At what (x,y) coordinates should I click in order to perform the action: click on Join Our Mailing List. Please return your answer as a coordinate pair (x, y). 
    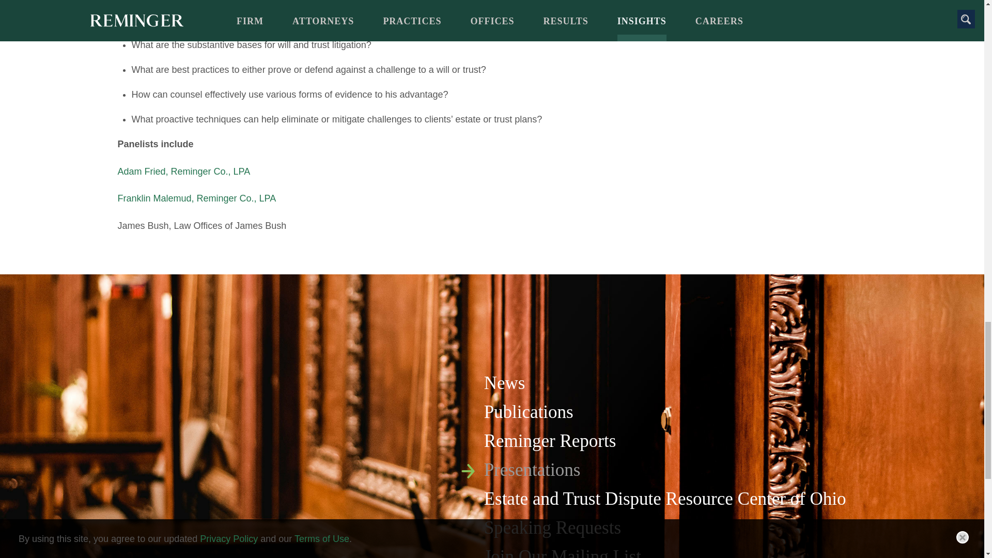
    Looking at the image, I should click on (562, 552).